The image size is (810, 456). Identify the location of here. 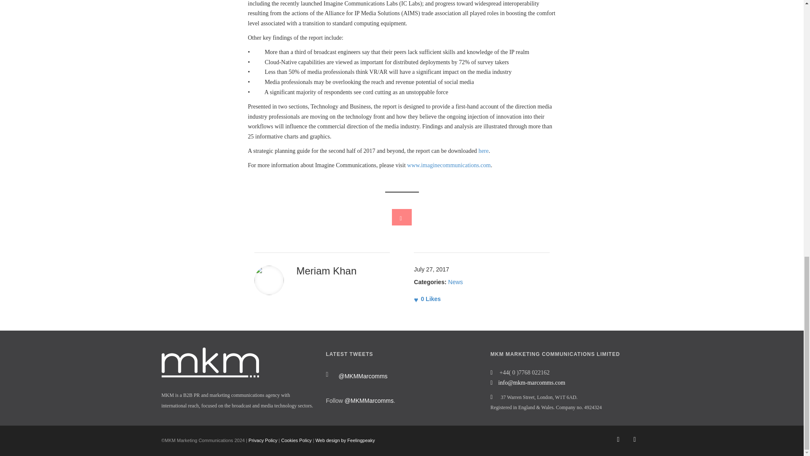
(483, 151).